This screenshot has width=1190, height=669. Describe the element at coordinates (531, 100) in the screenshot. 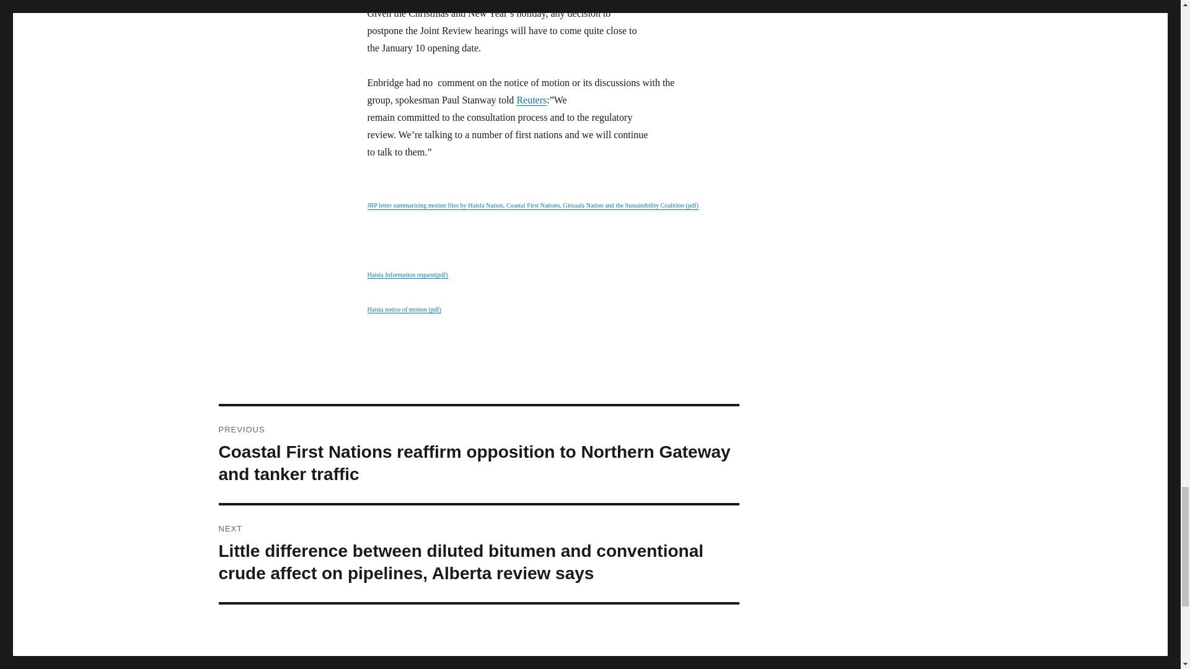

I see `Reuters` at that location.